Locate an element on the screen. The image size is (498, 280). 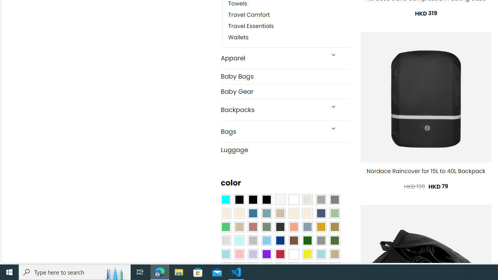
Green is located at coordinates (335, 241).